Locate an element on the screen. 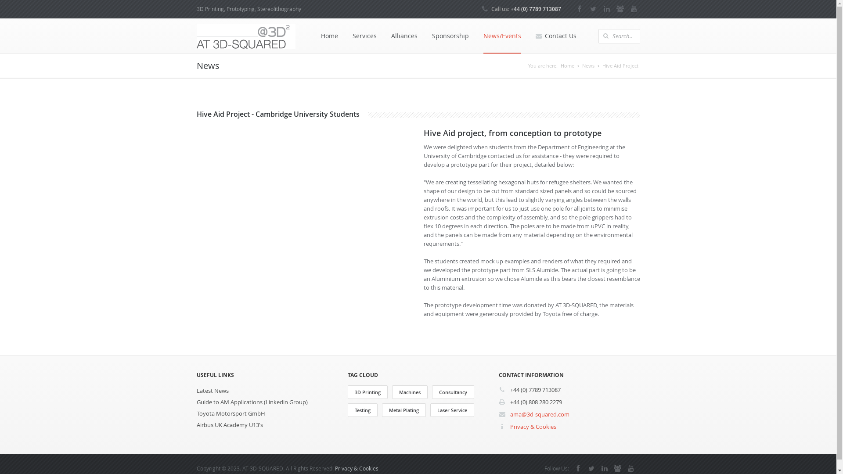 Image resolution: width=843 pixels, height=474 pixels. Laser Service is located at coordinates (452, 410).